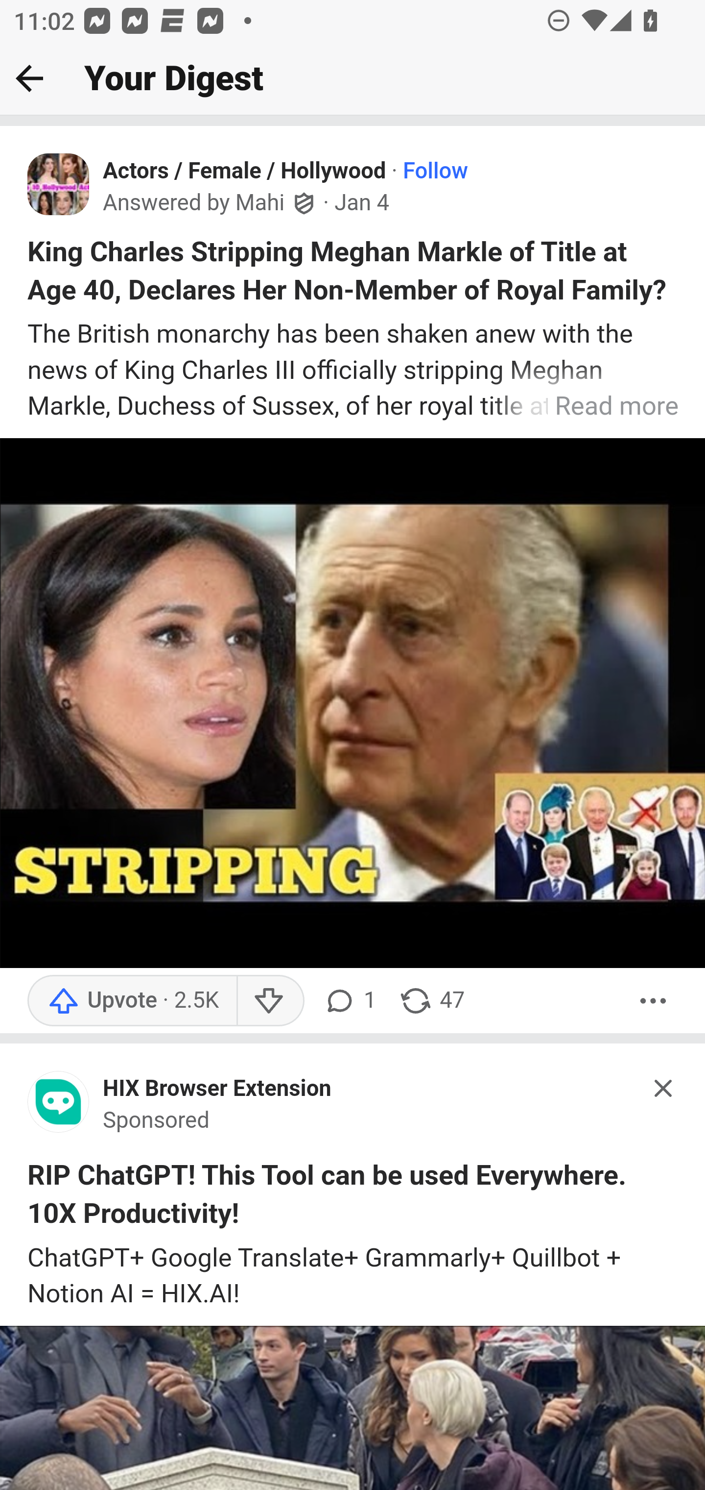 The image size is (705, 1490). What do you see at coordinates (217, 1089) in the screenshot?
I see `HIX Browser Extension` at bounding box center [217, 1089].